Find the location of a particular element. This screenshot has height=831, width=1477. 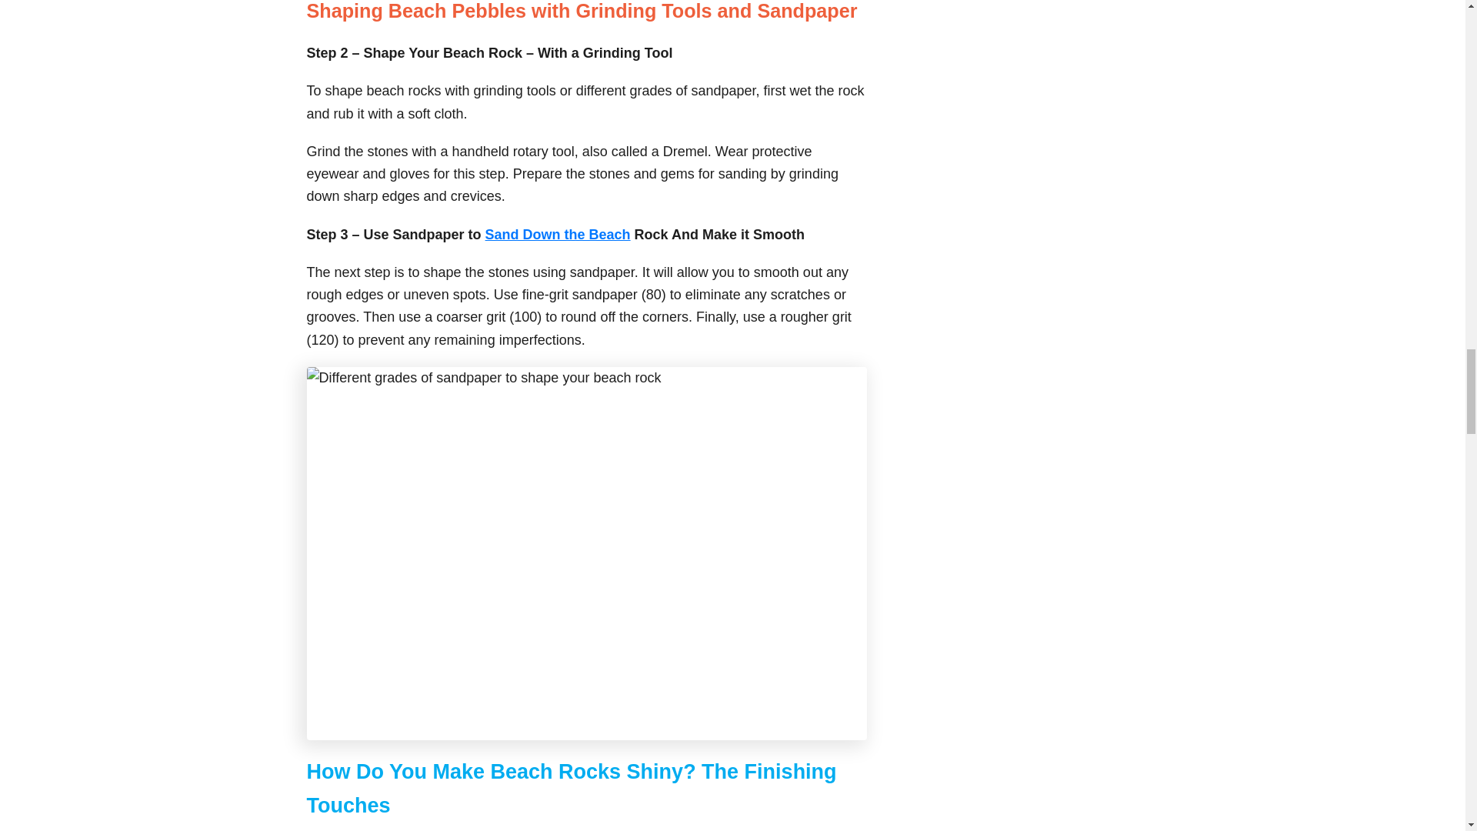

Sand Down the Beach is located at coordinates (558, 234).